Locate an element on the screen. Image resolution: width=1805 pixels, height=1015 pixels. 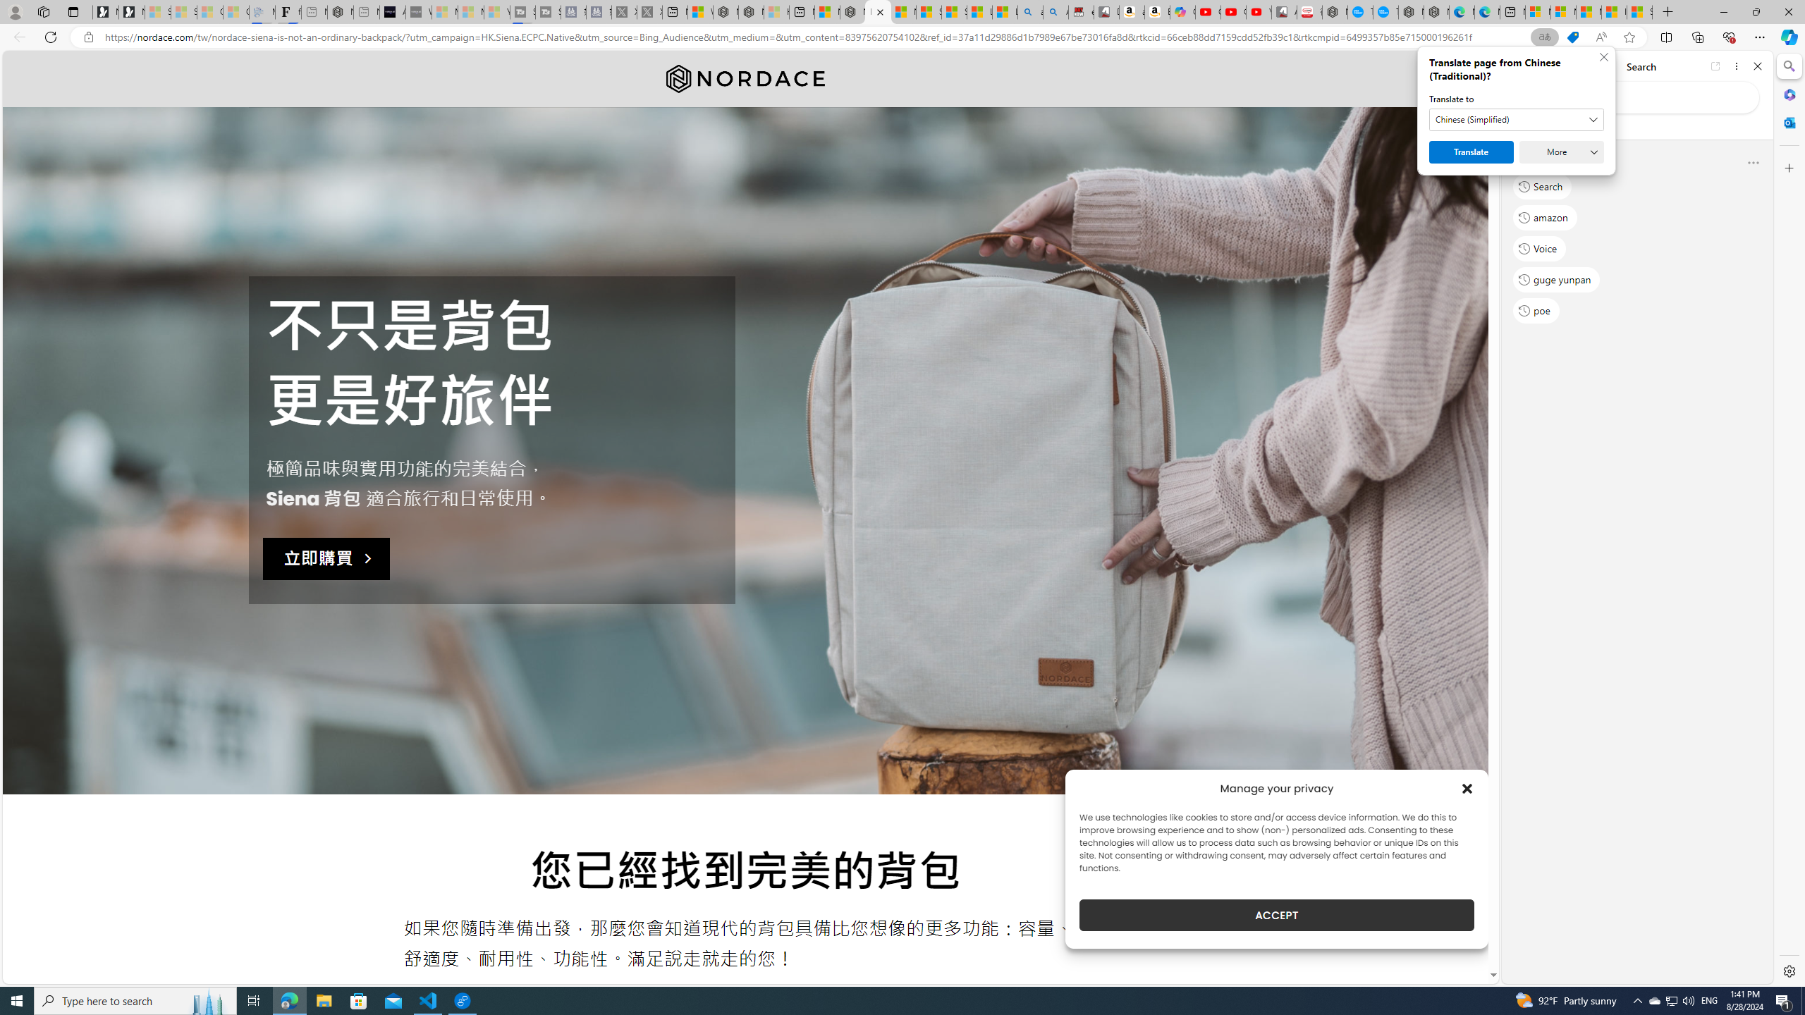
guge yunpan is located at coordinates (1557, 279).